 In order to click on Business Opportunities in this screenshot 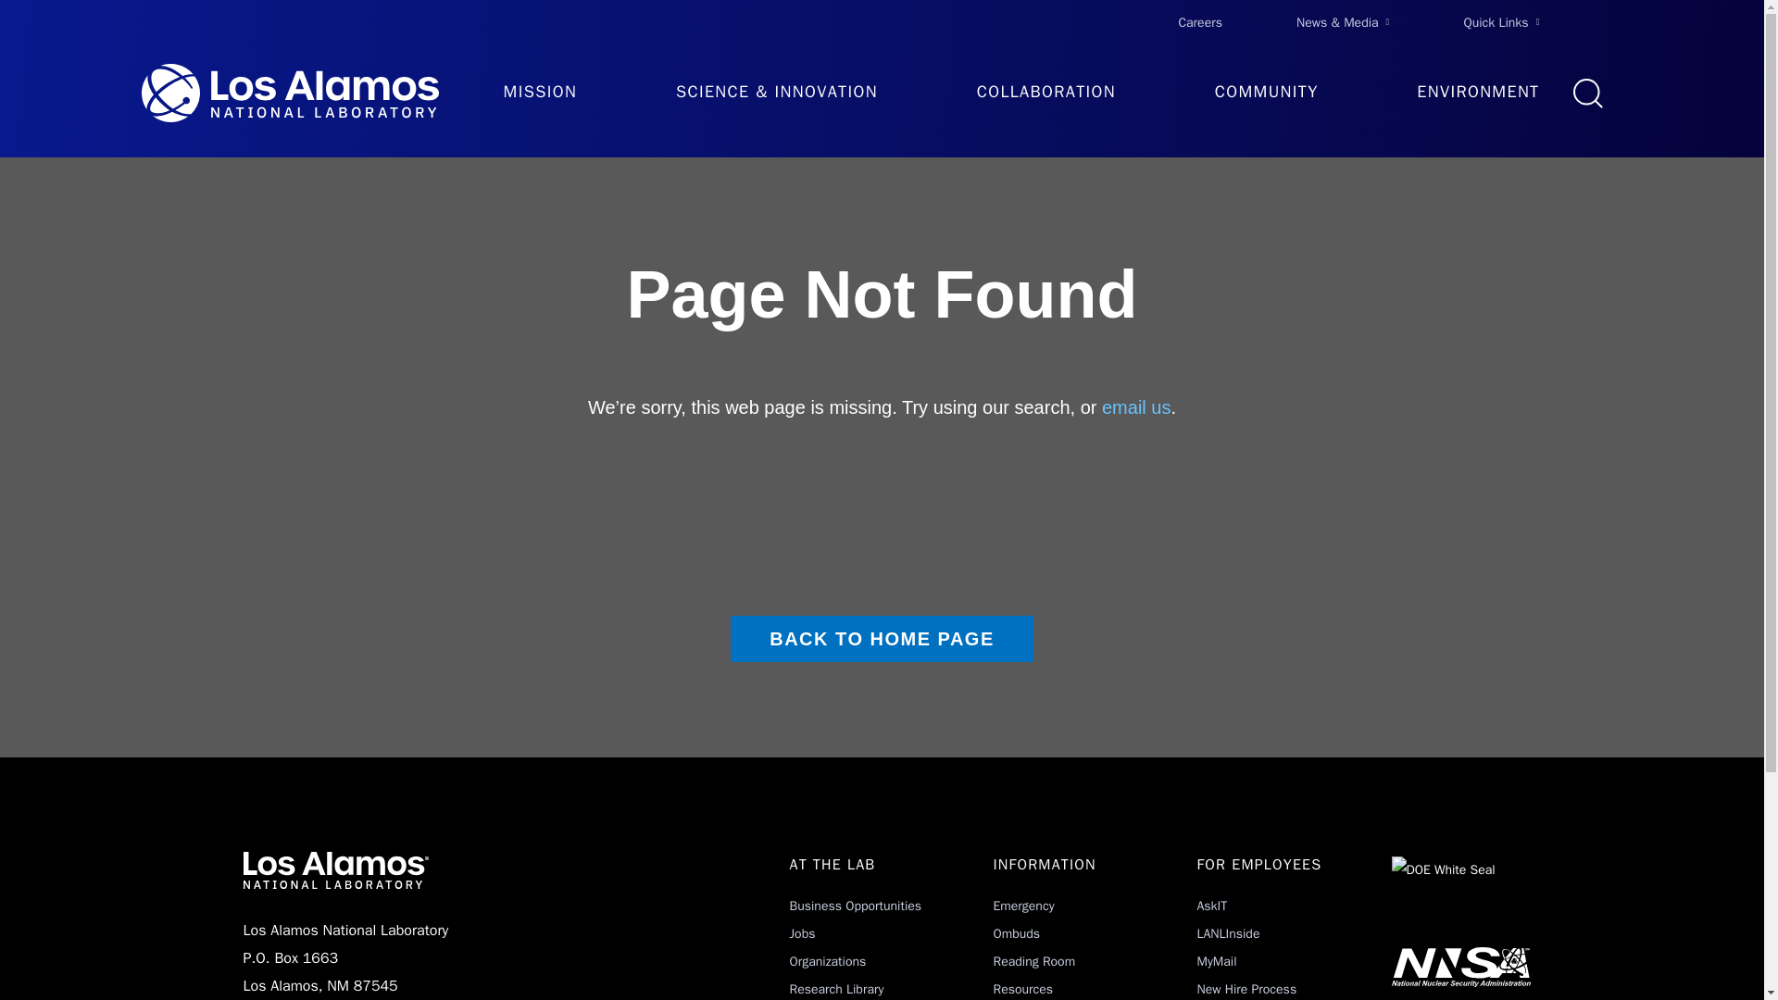, I will do `click(855, 906)`.